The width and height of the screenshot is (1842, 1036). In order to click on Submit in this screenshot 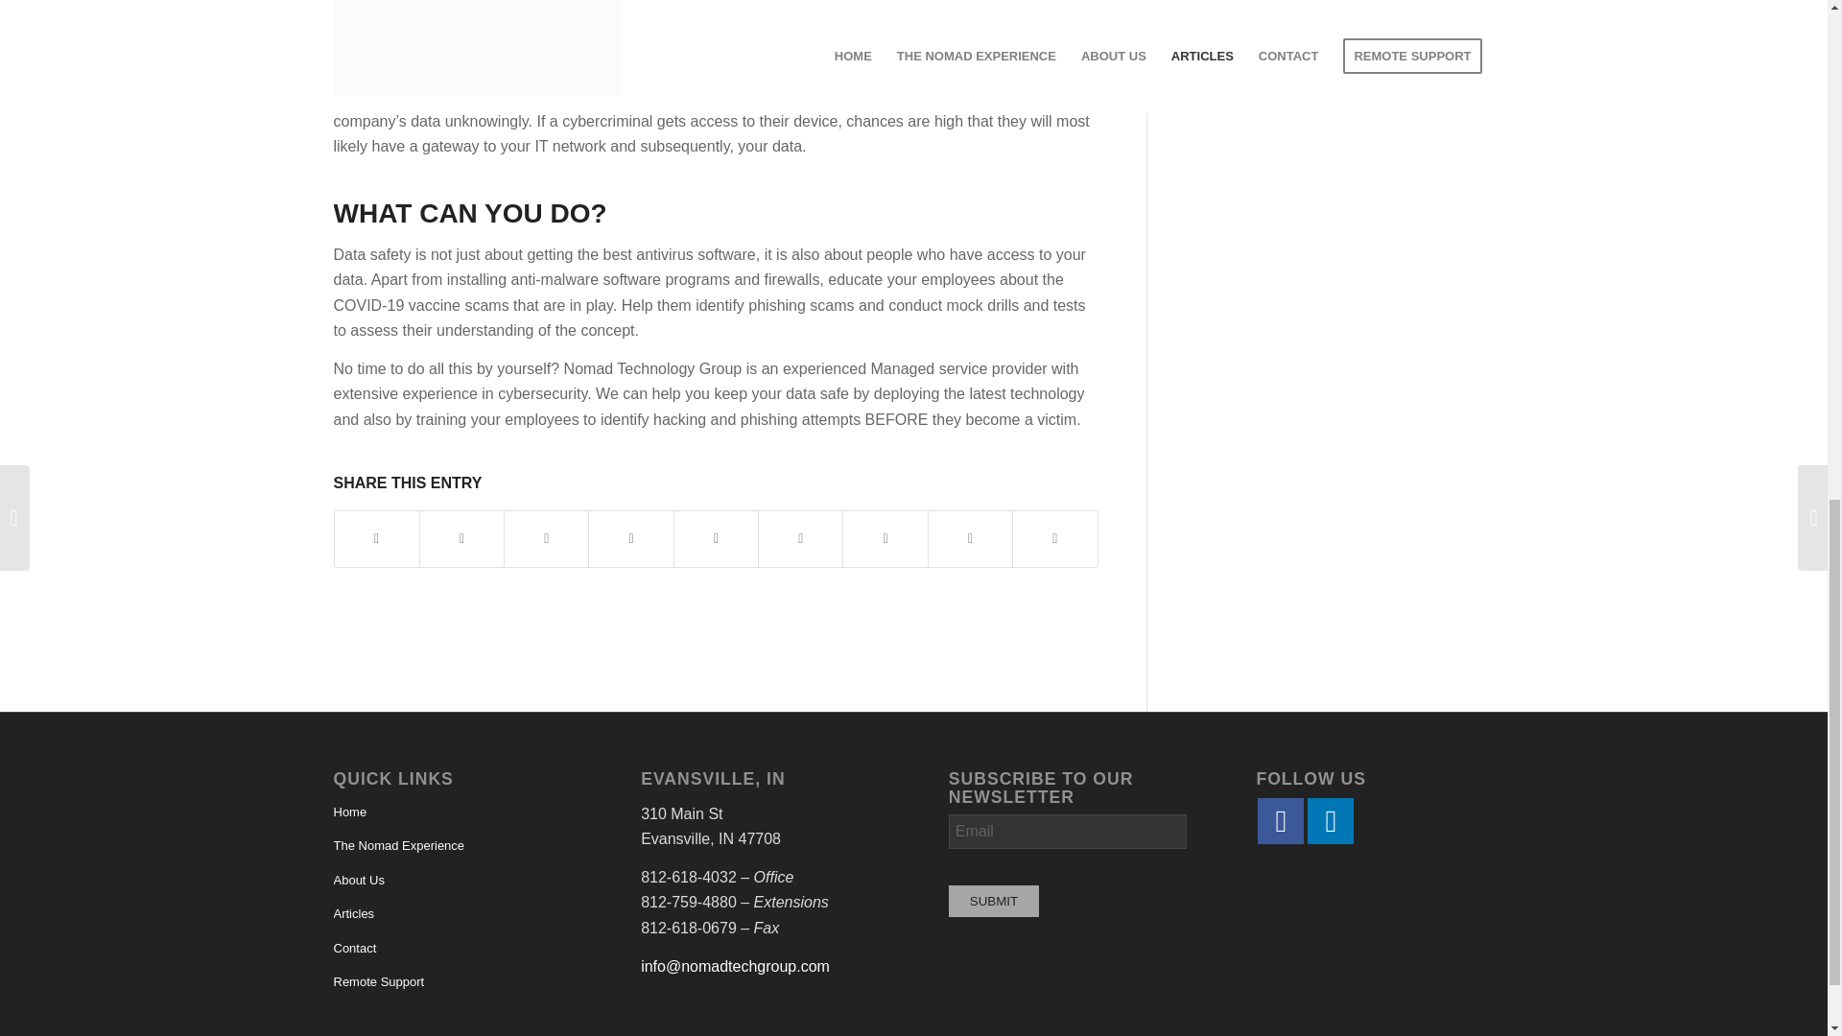, I will do `click(993, 901)`.